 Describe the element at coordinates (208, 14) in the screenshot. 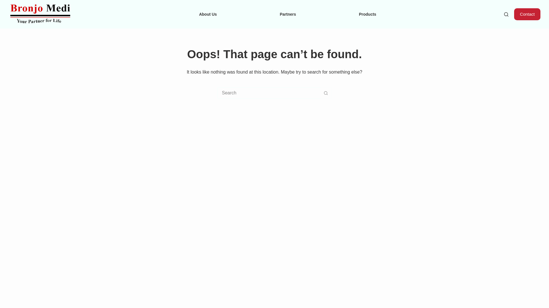

I see `About Us` at that location.